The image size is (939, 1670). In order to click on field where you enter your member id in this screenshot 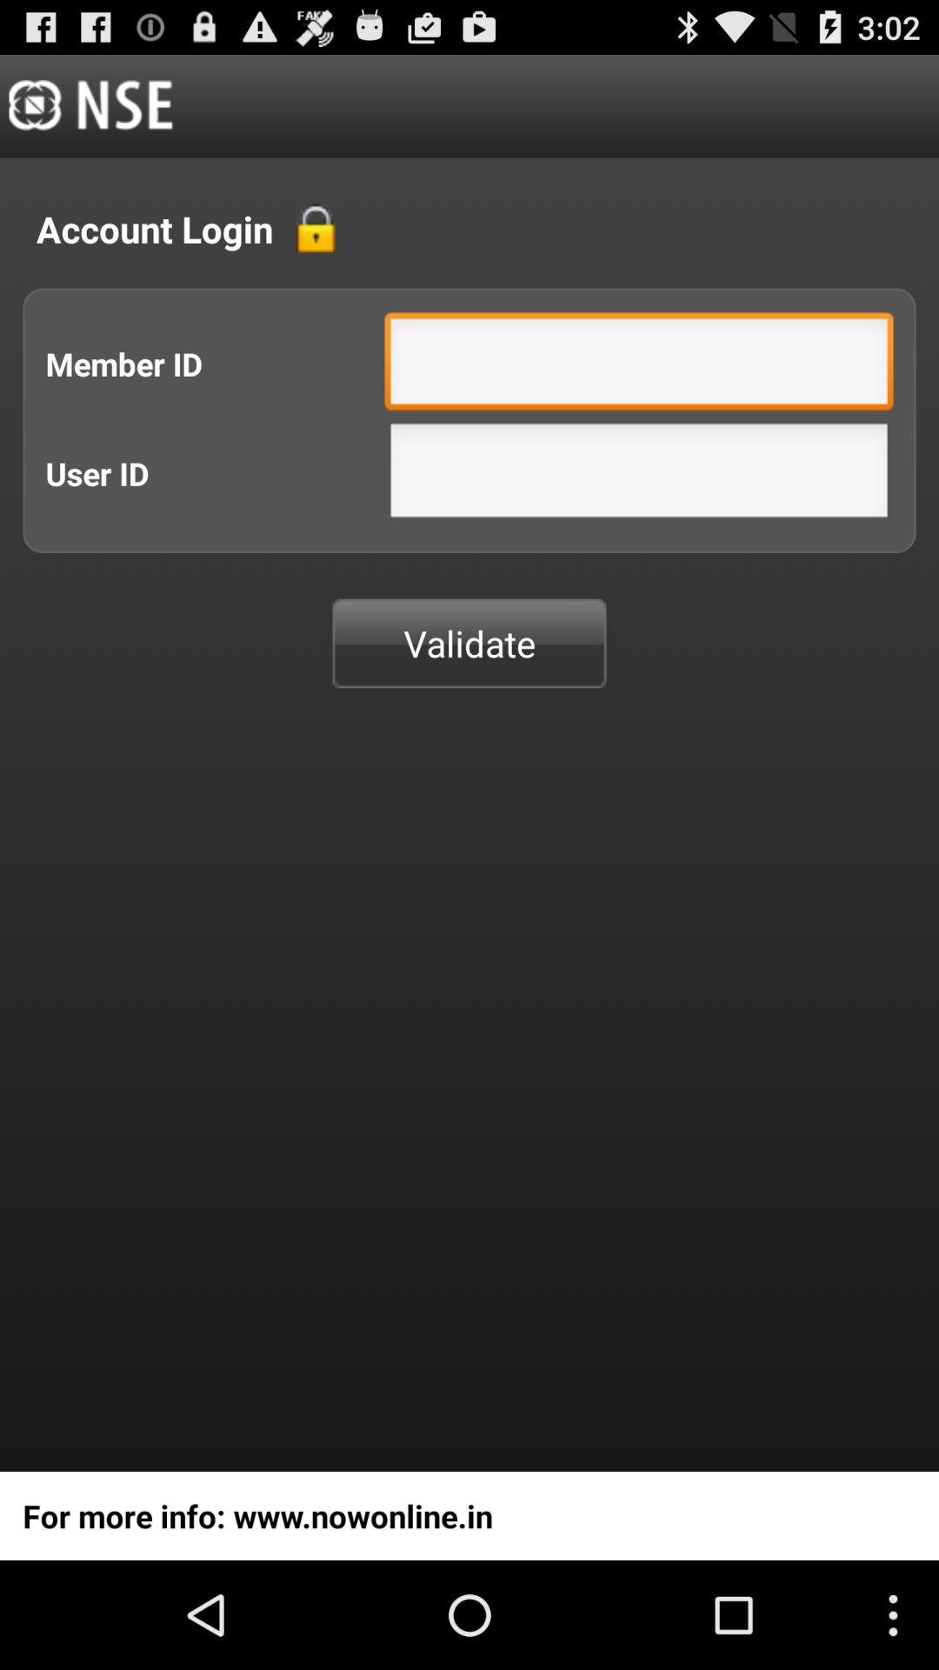, I will do `click(638, 365)`.